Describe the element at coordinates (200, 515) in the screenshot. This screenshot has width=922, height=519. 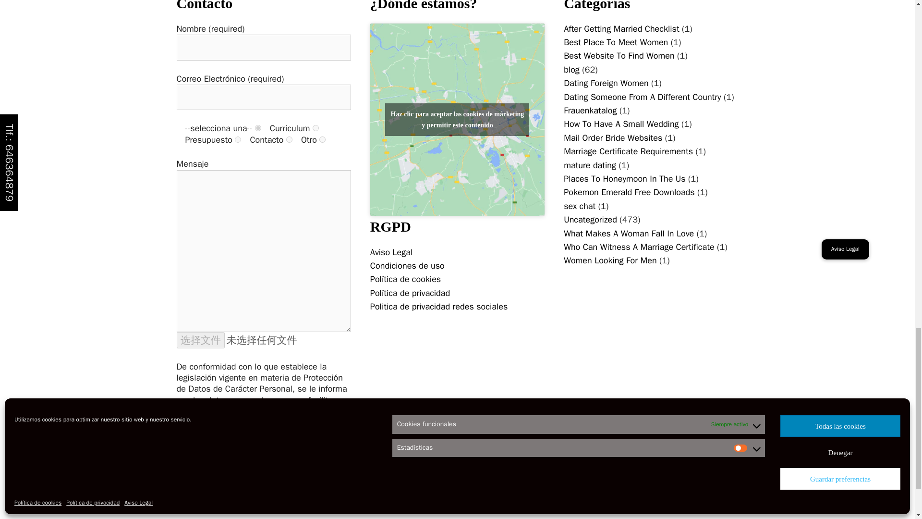
I see `Enviar` at that location.